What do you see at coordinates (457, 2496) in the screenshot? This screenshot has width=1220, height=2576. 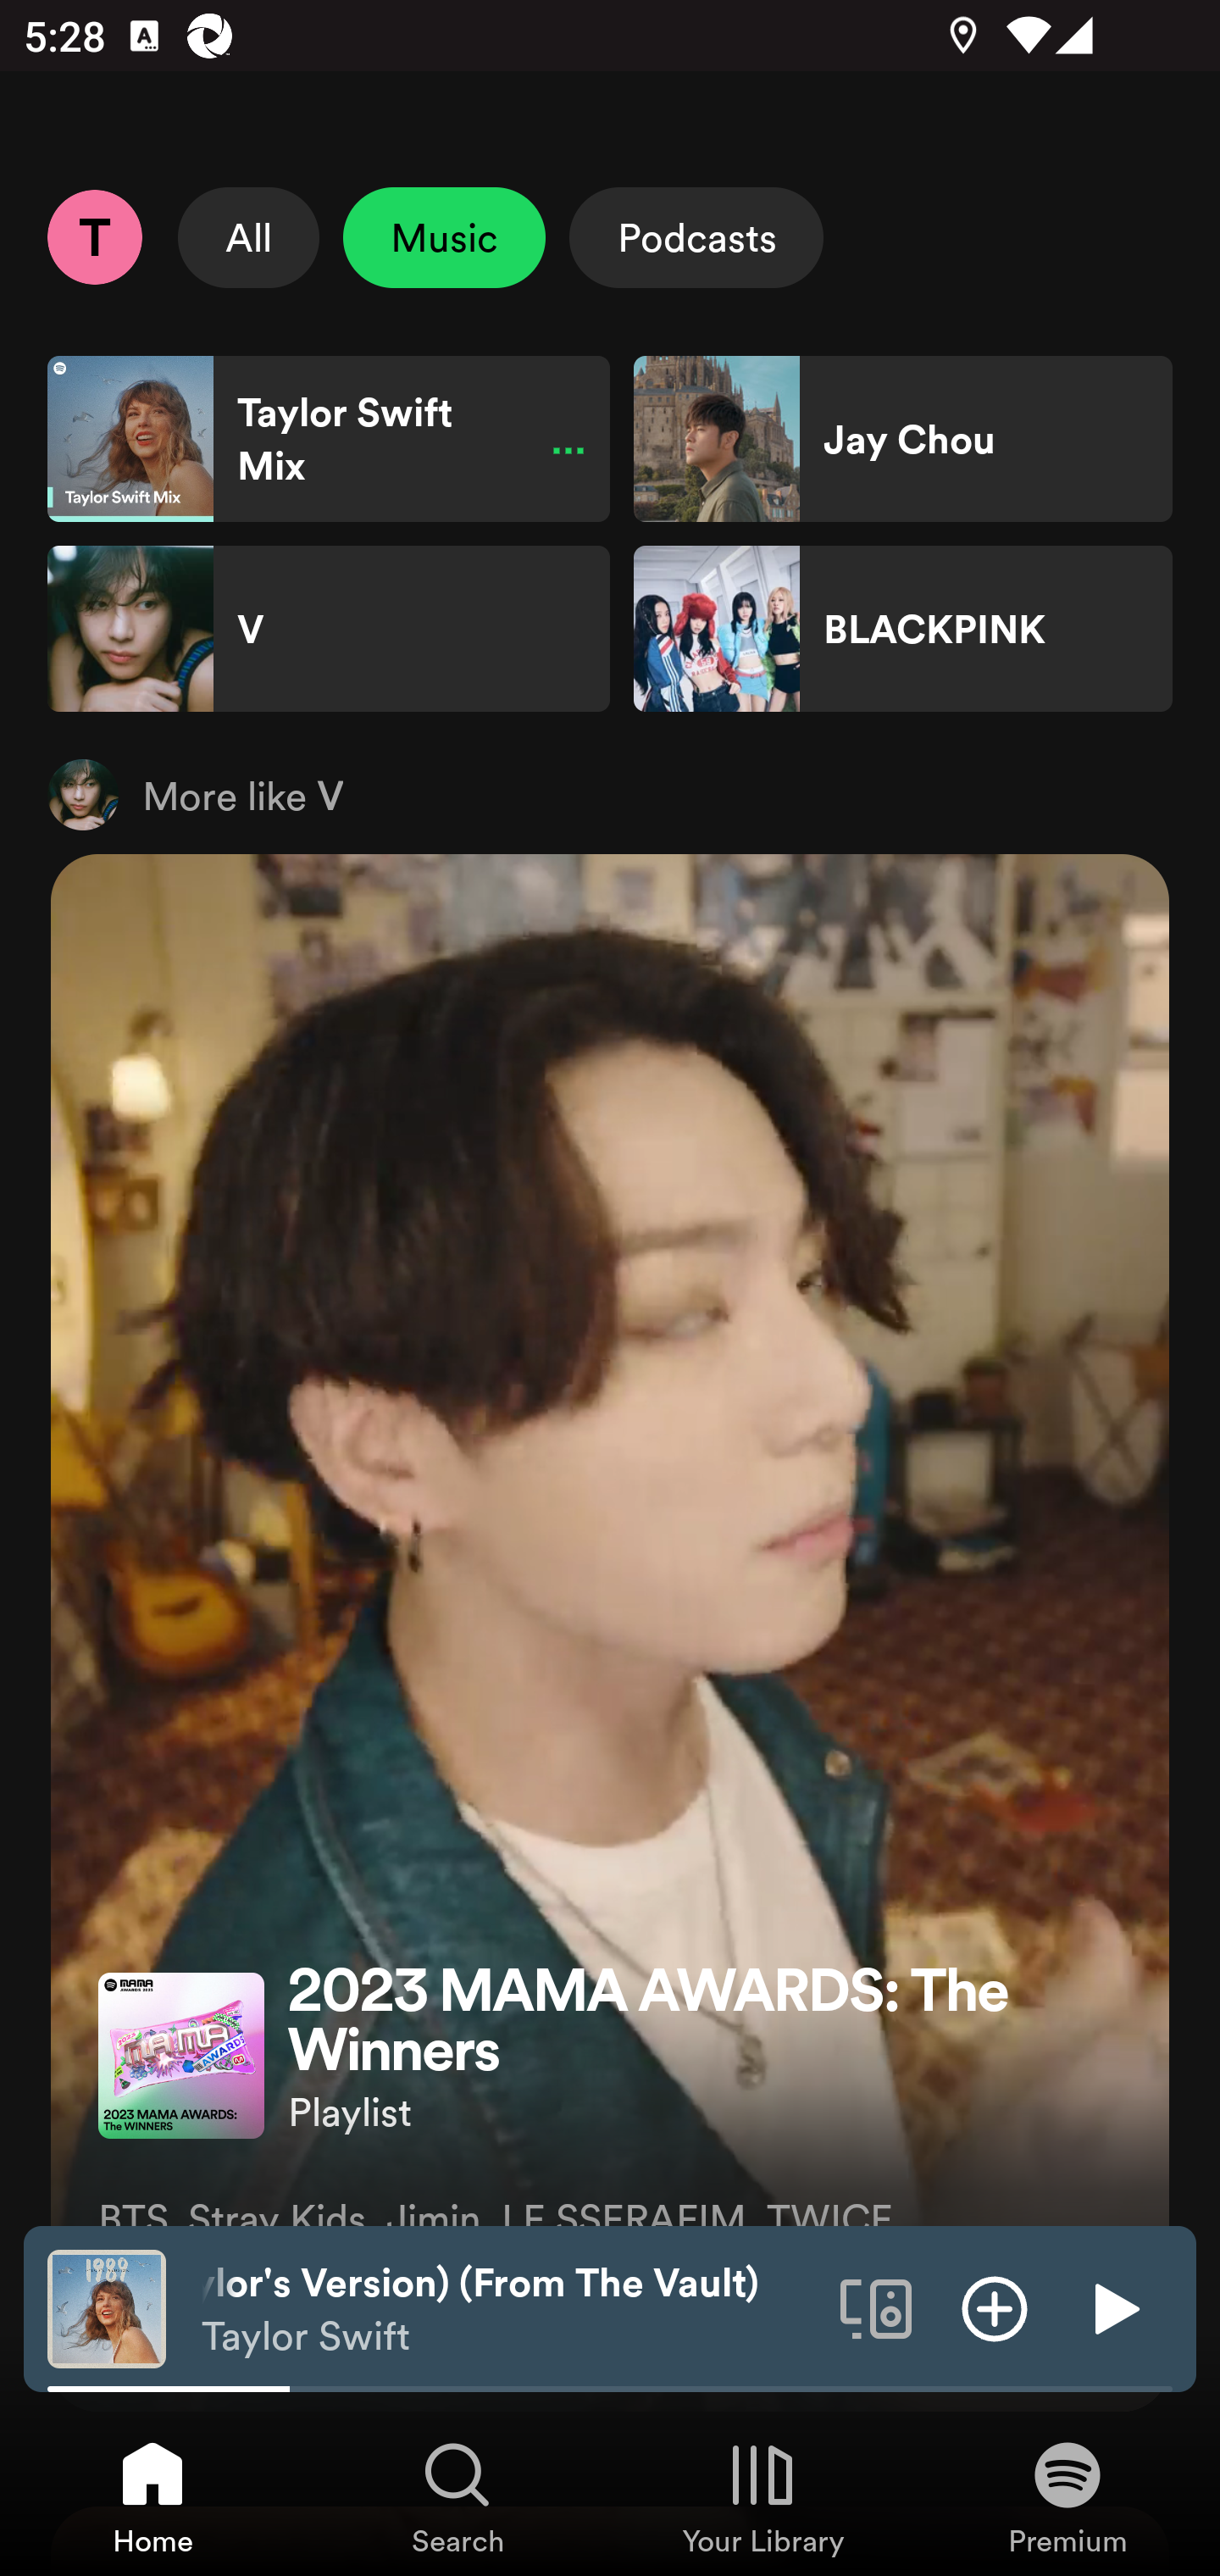 I see `Search, Tab 2 of 4 Search Search` at bounding box center [457, 2496].